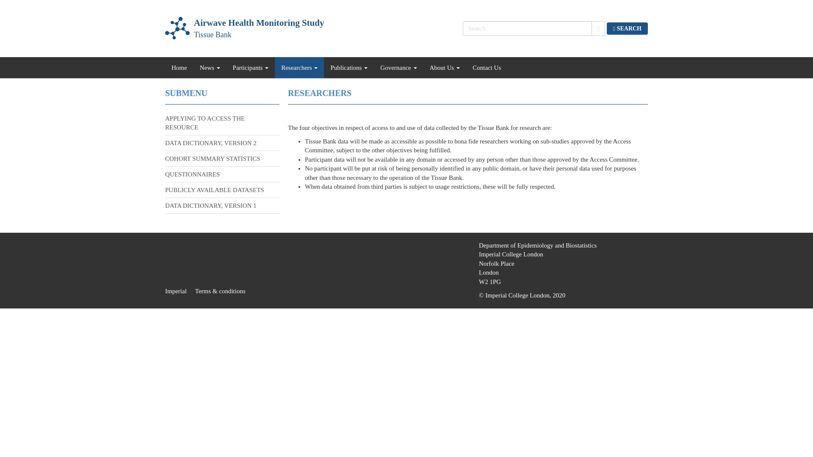 This screenshot has height=457, width=813. Describe the element at coordinates (627, 28) in the screenshot. I see `Home` at that location.